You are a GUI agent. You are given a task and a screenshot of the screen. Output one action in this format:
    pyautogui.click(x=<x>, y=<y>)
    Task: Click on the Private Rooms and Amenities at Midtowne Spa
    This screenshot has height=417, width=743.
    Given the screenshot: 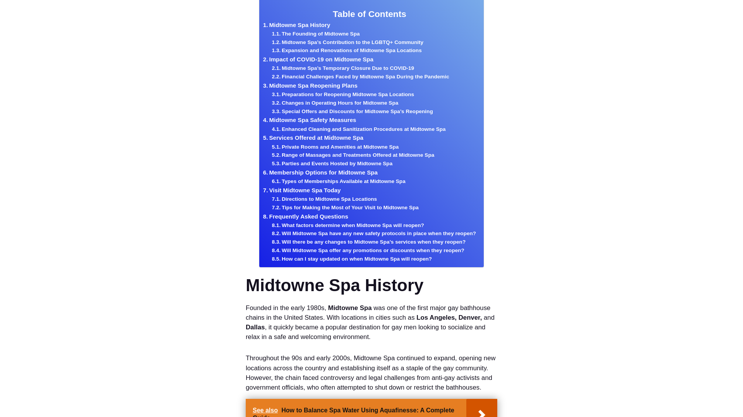 What is the action you would take?
    pyautogui.click(x=335, y=147)
    